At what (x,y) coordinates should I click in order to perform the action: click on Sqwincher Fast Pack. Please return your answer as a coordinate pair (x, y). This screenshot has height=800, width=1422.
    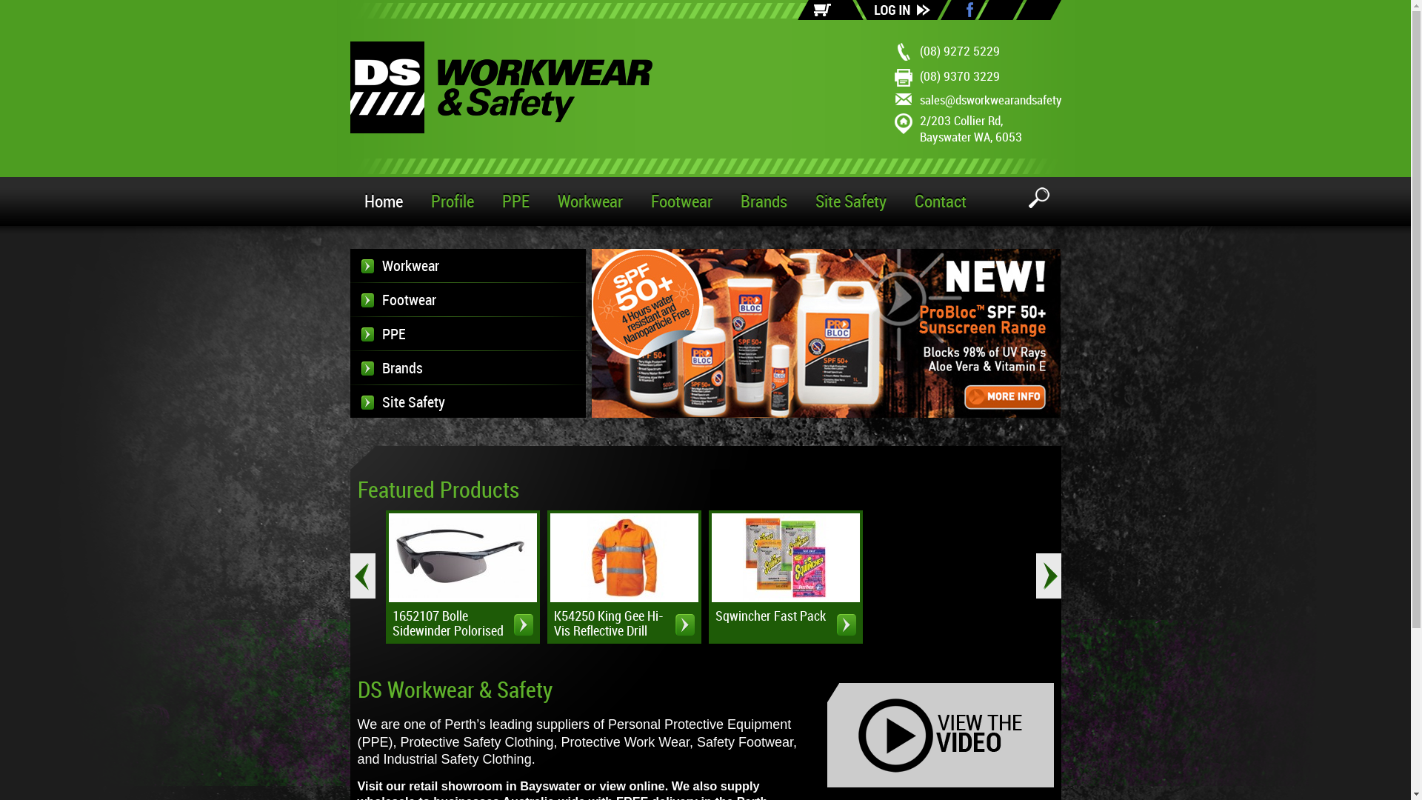
    Looking at the image, I should click on (786, 558).